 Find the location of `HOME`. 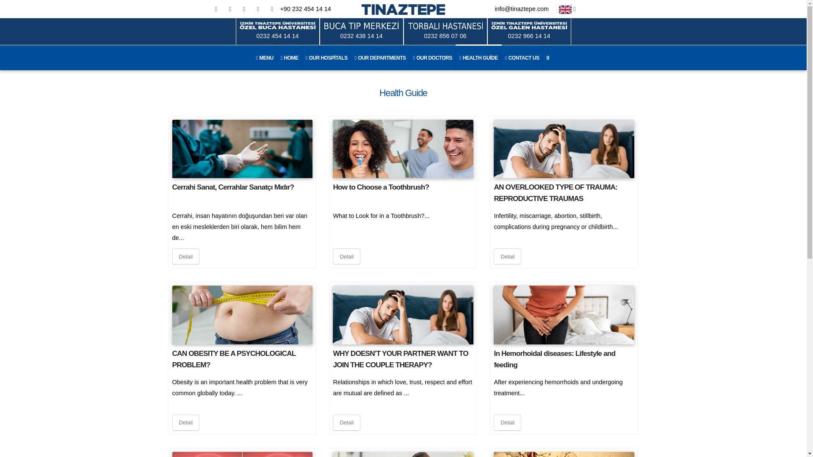

HOME is located at coordinates (290, 58).